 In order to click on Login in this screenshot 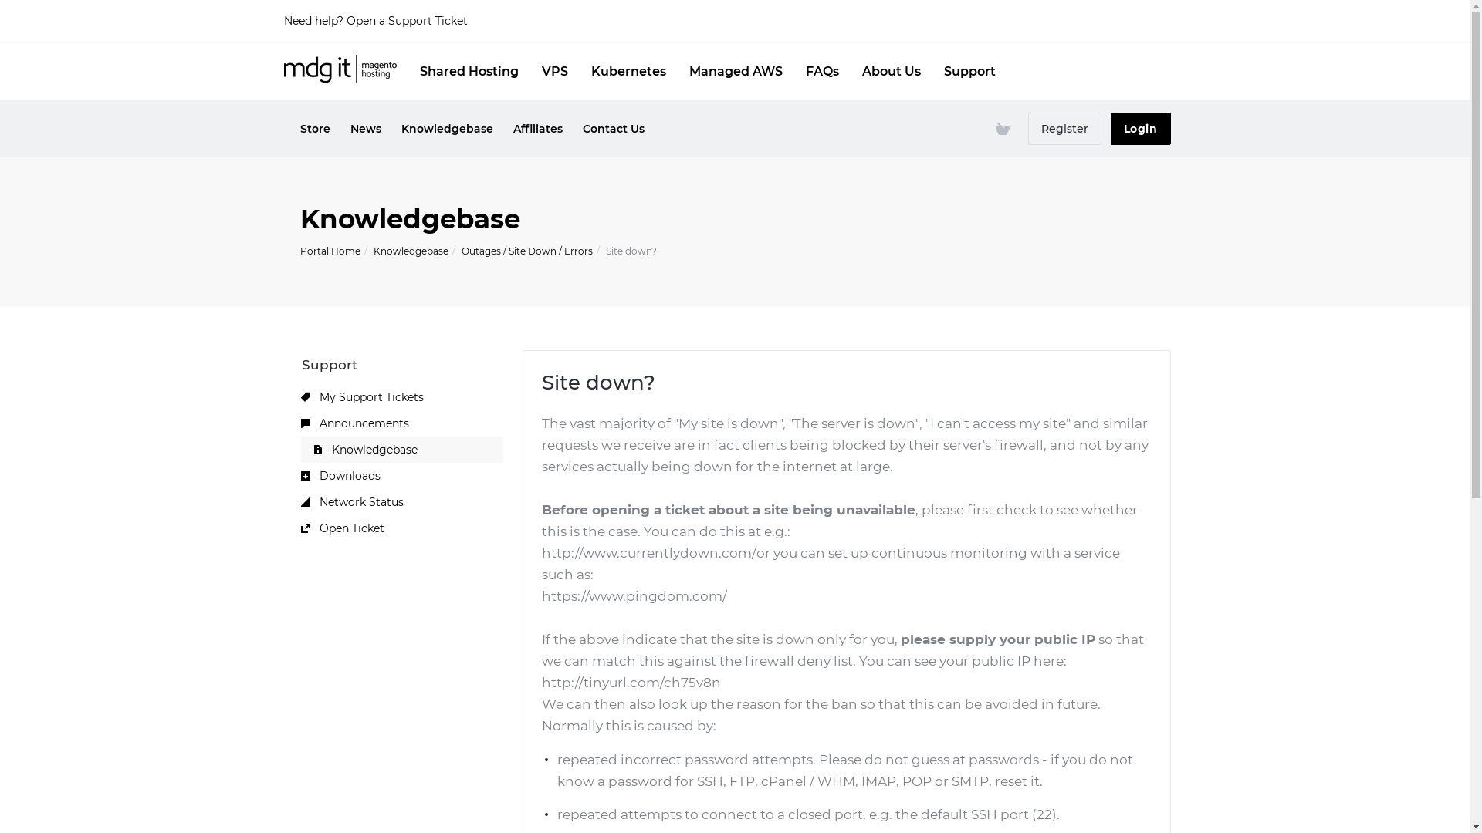, I will do `click(1140, 129)`.